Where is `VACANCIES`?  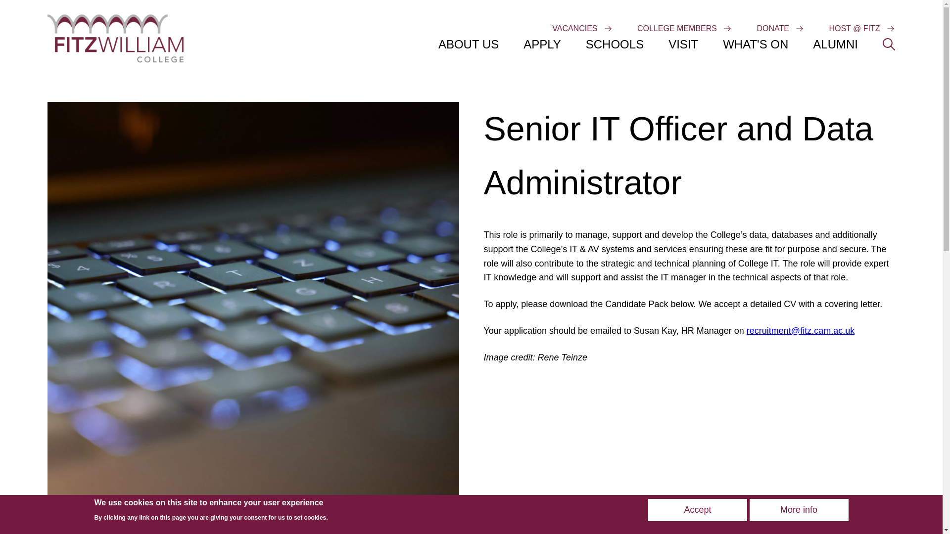
VACANCIES is located at coordinates (574, 29).